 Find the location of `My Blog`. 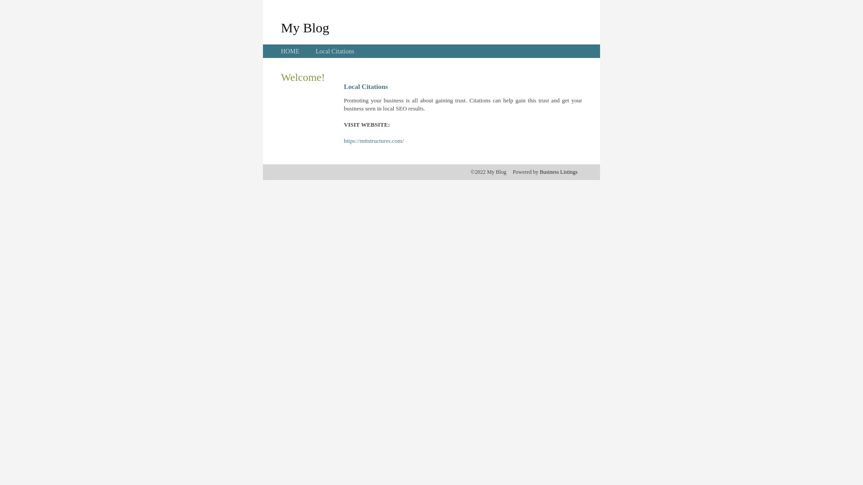

My Blog is located at coordinates (305, 27).